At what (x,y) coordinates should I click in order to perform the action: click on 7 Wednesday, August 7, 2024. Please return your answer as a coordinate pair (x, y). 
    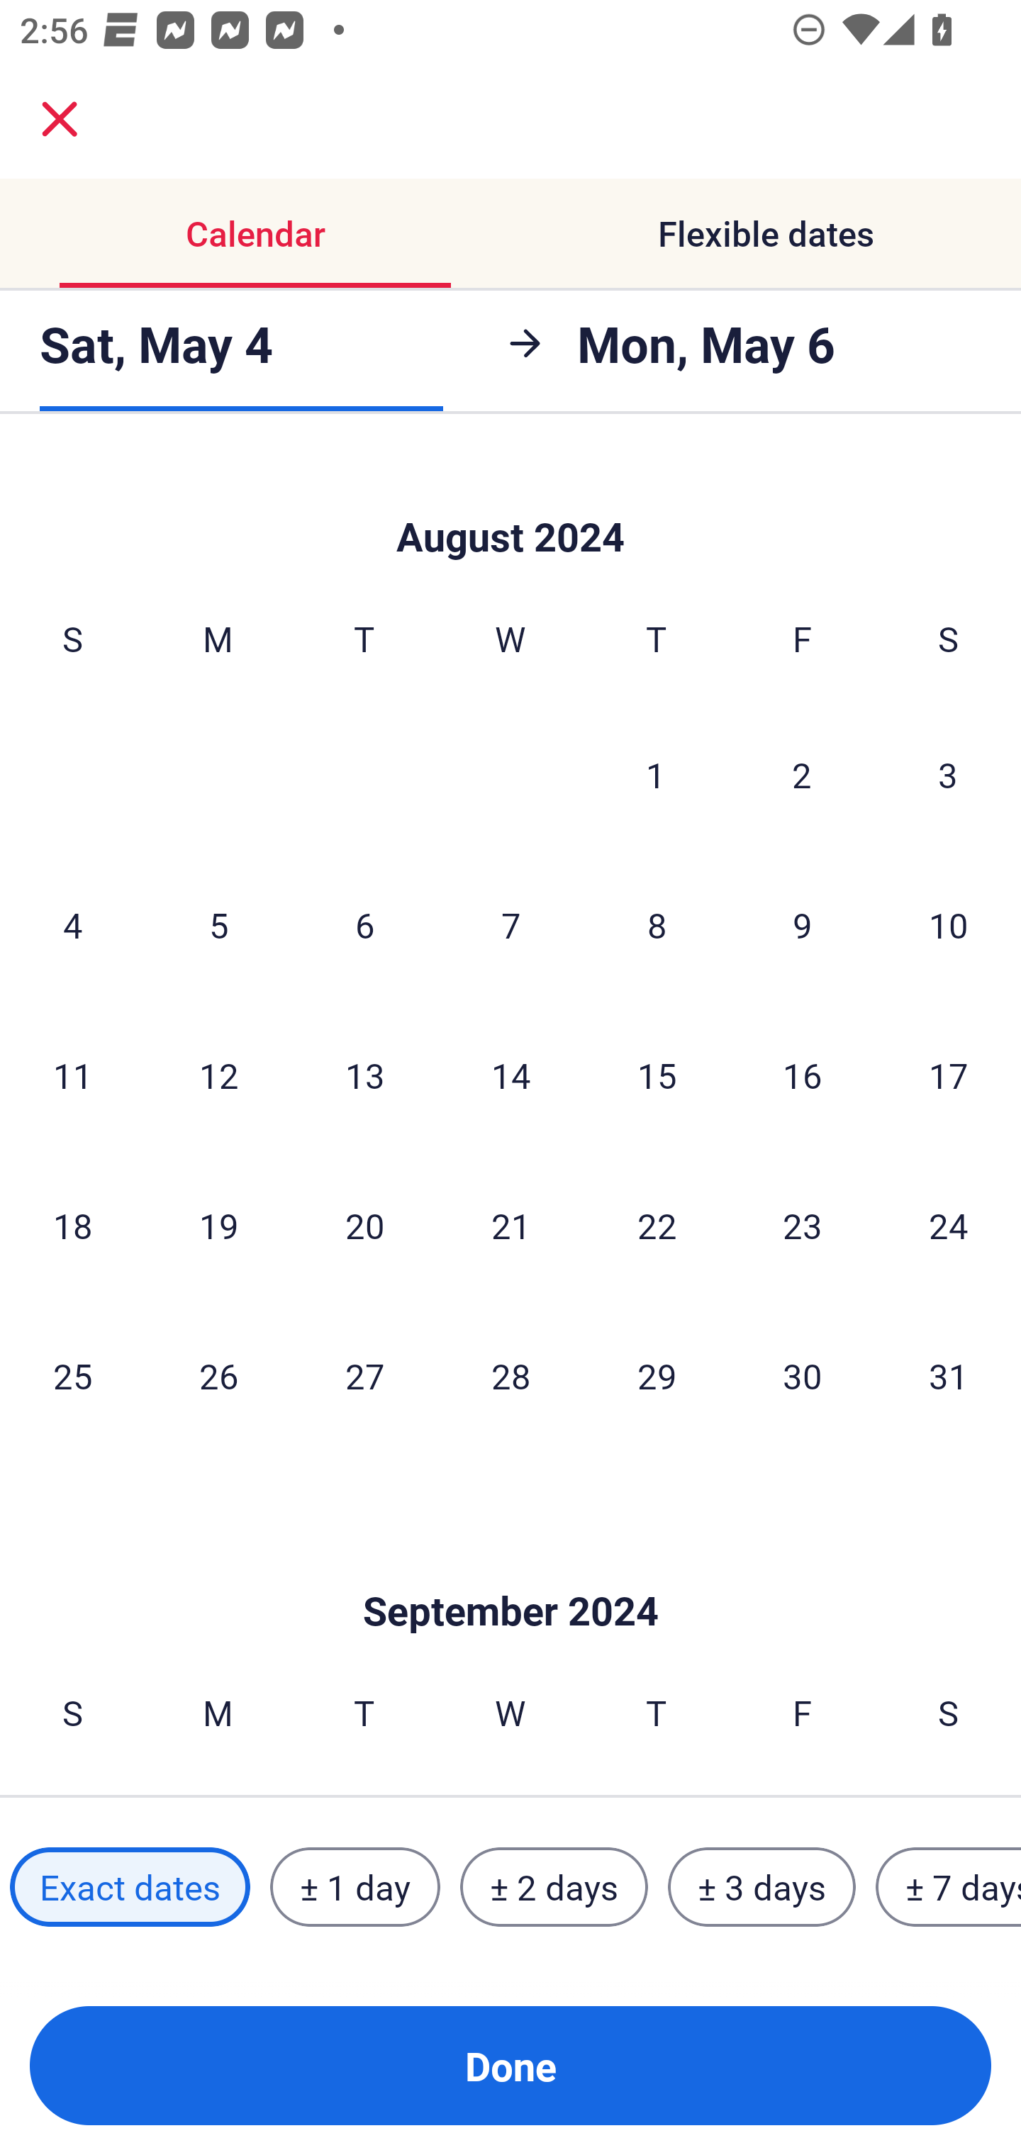
    Looking at the image, I should click on (510, 924).